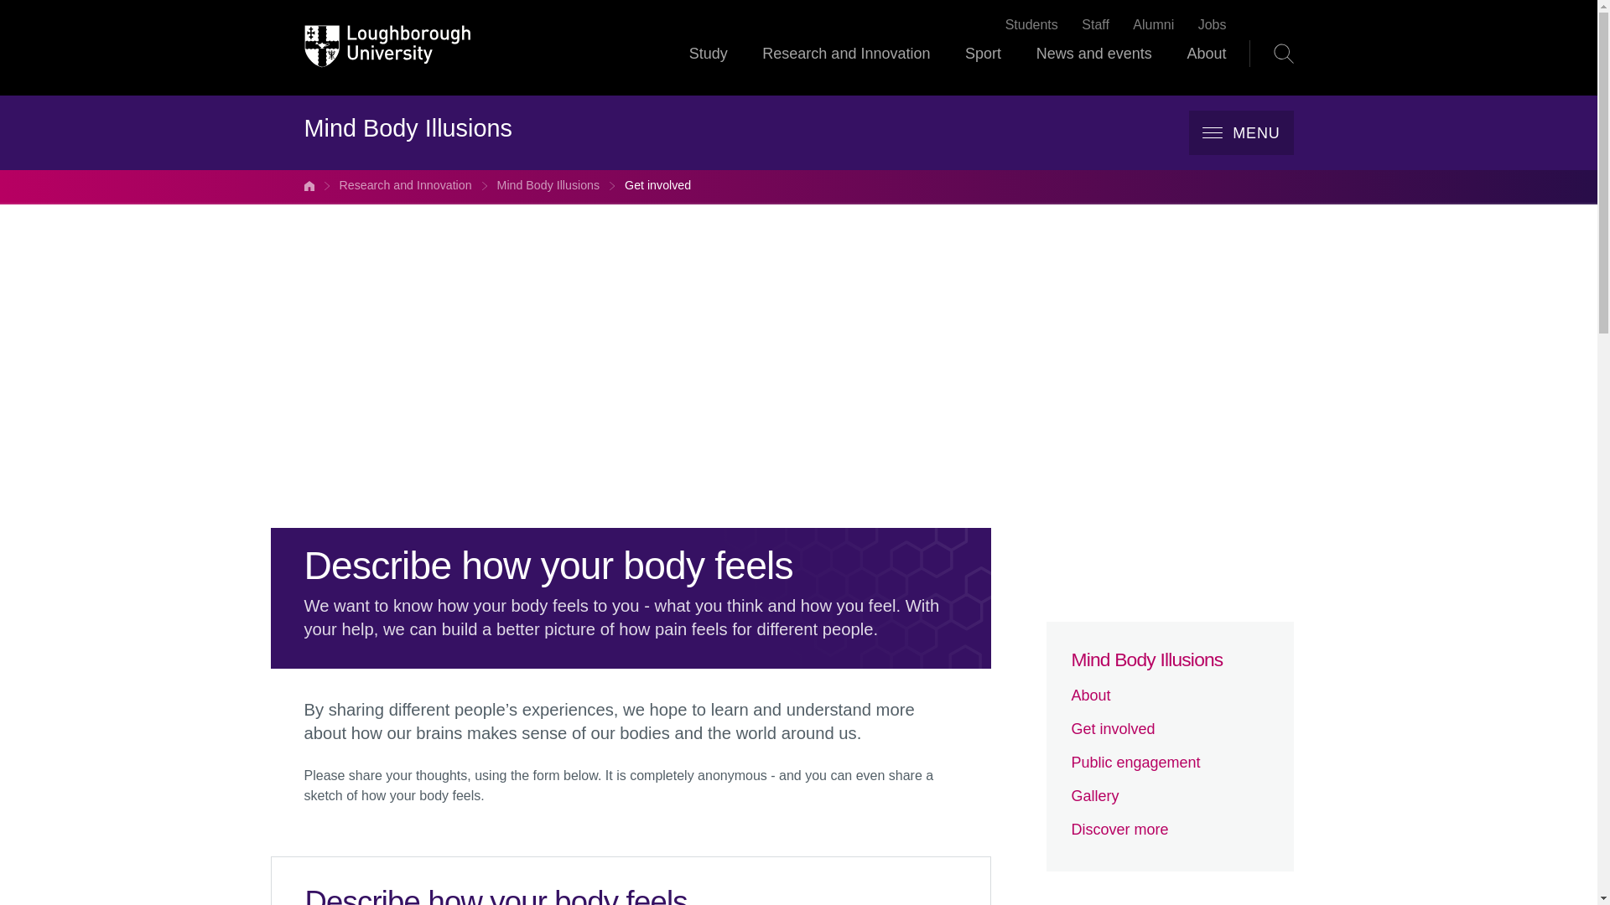  Describe the element at coordinates (1170, 660) in the screenshot. I see `Mind Body Illusions` at that location.